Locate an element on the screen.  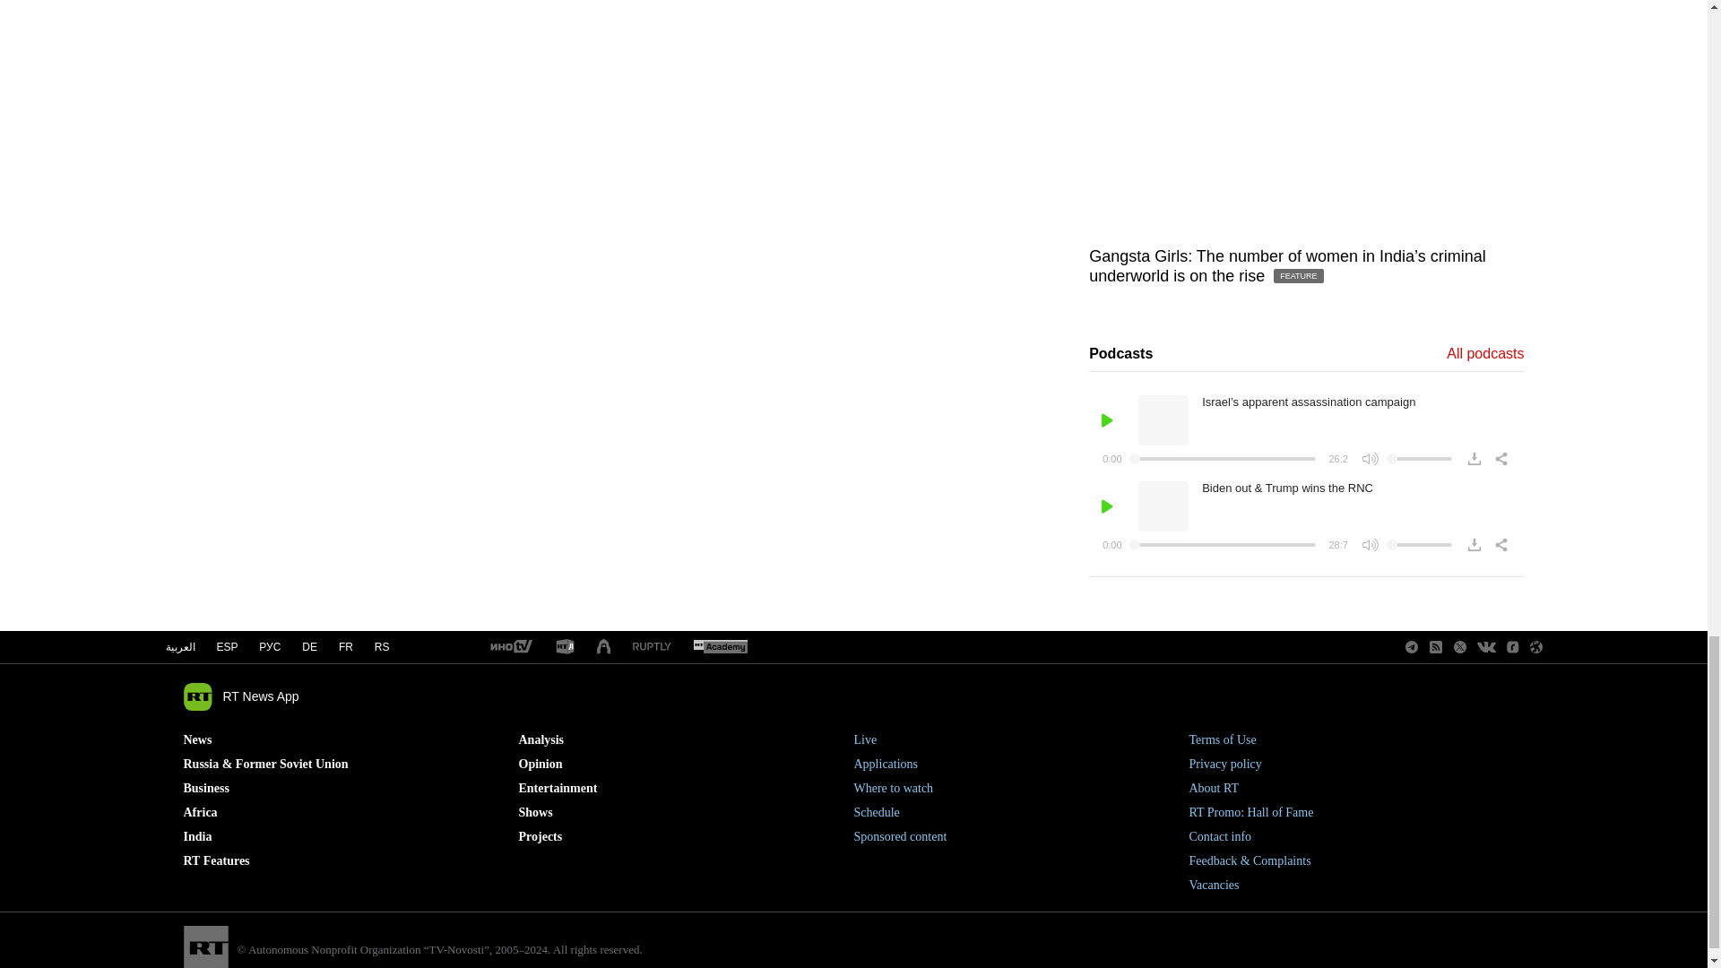
RT  is located at coordinates (565, 647).